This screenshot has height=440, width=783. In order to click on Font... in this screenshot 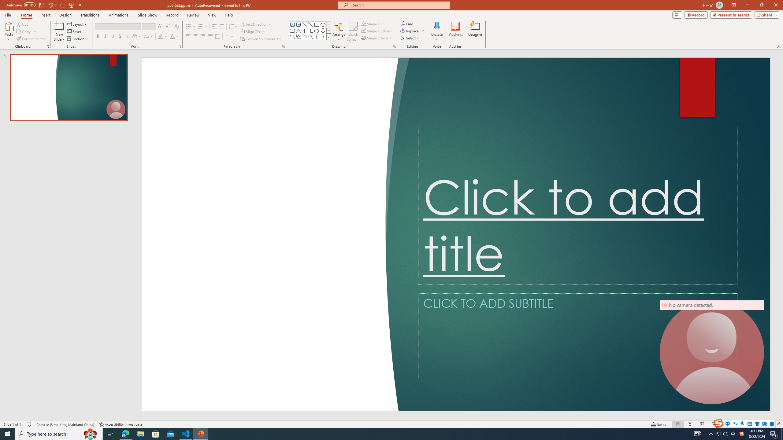, I will do `click(180, 46)`.